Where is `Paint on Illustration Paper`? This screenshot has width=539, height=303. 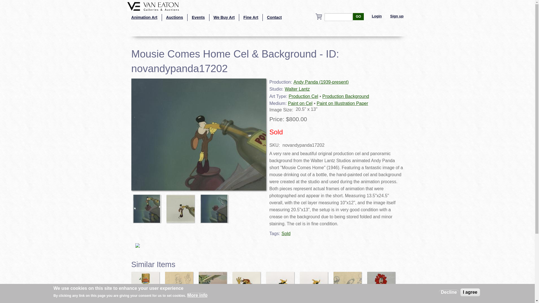 Paint on Illustration Paper is located at coordinates (342, 103).